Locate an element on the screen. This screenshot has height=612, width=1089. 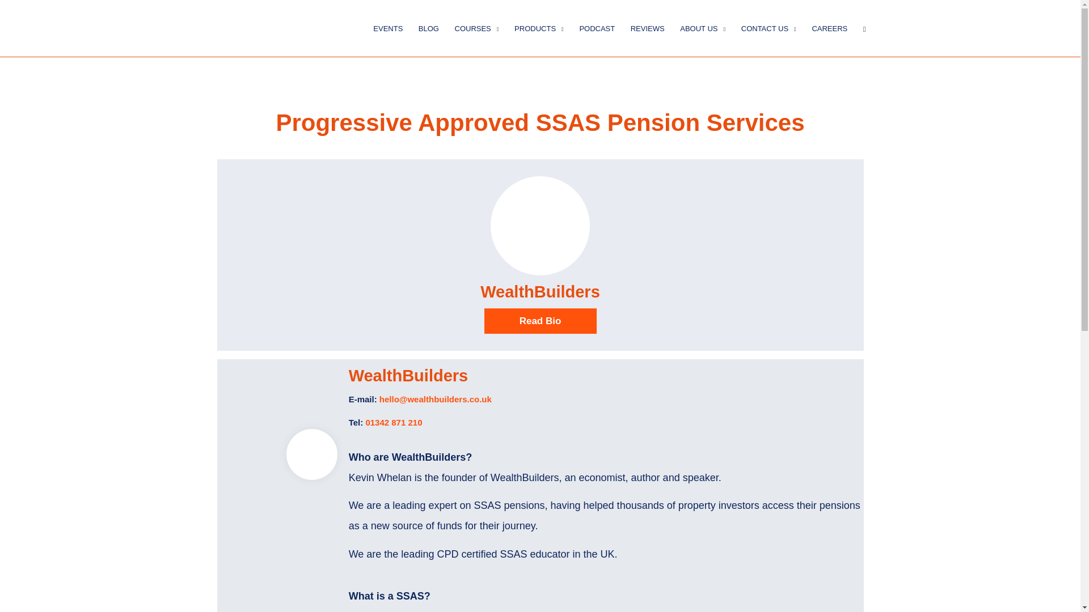
PODCAST is located at coordinates (597, 28).